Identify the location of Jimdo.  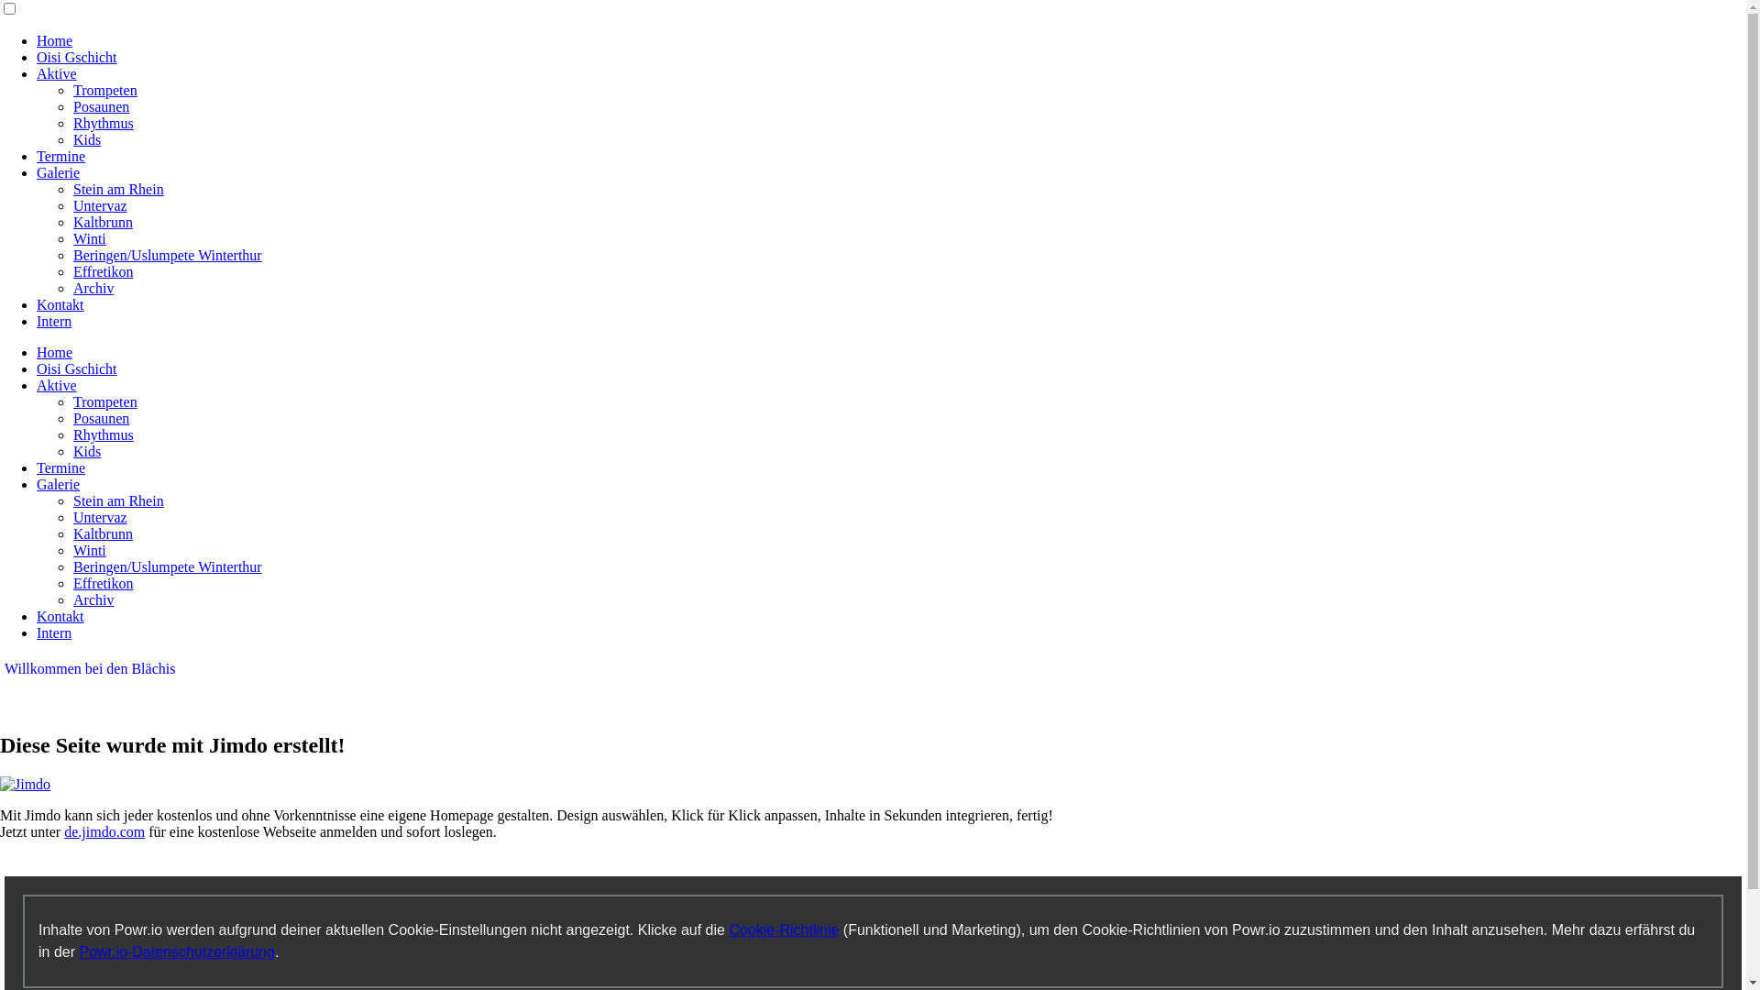
(26, 785).